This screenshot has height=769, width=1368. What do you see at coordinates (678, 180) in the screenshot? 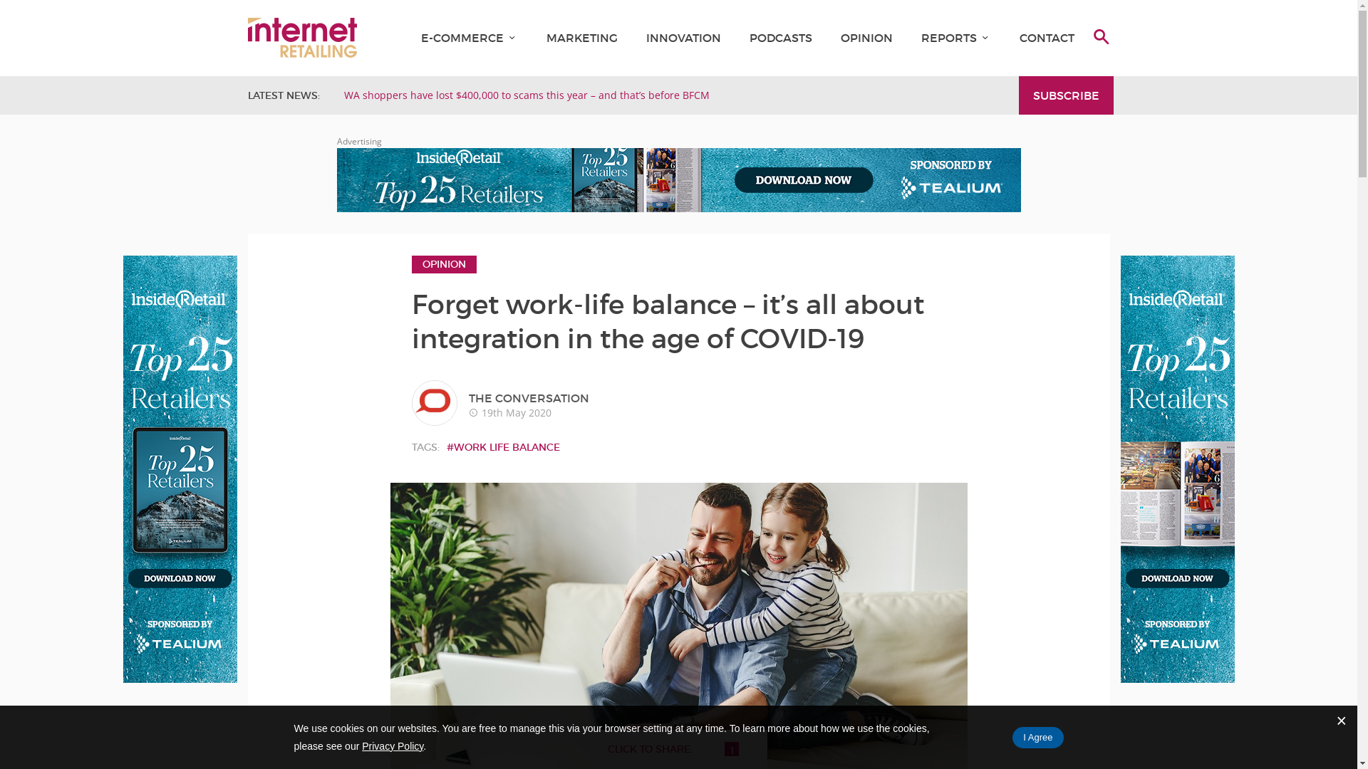
I see `3rd party ad content` at bounding box center [678, 180].